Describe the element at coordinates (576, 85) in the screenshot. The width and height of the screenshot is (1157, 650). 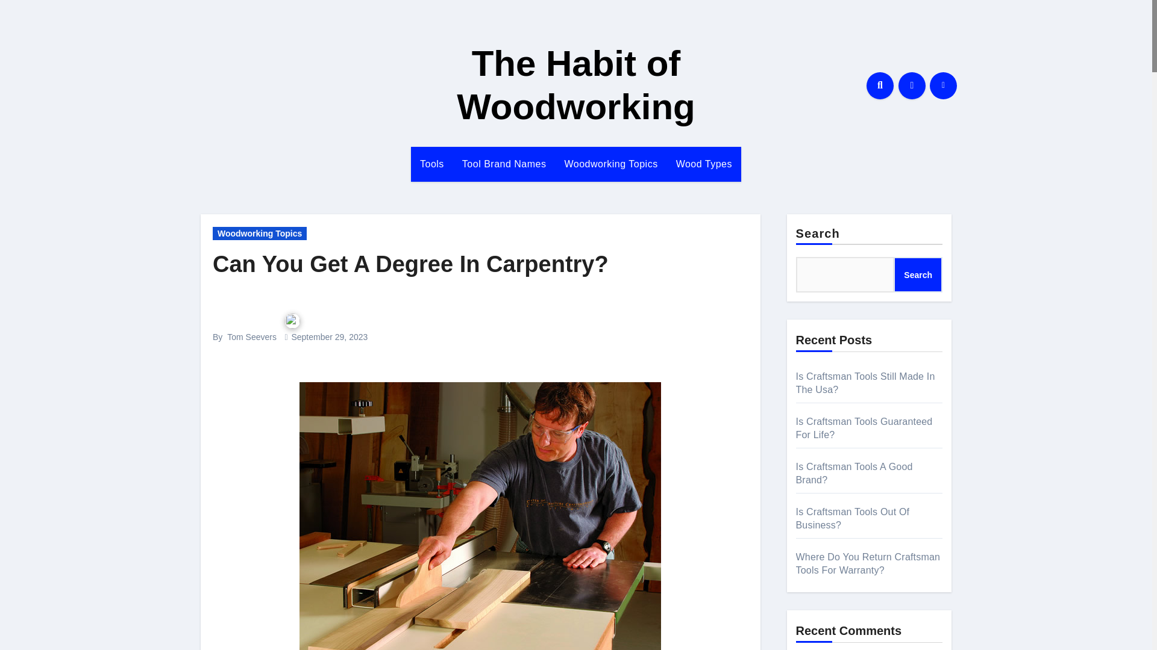
I see `The Habit of Woodworking` at that location.